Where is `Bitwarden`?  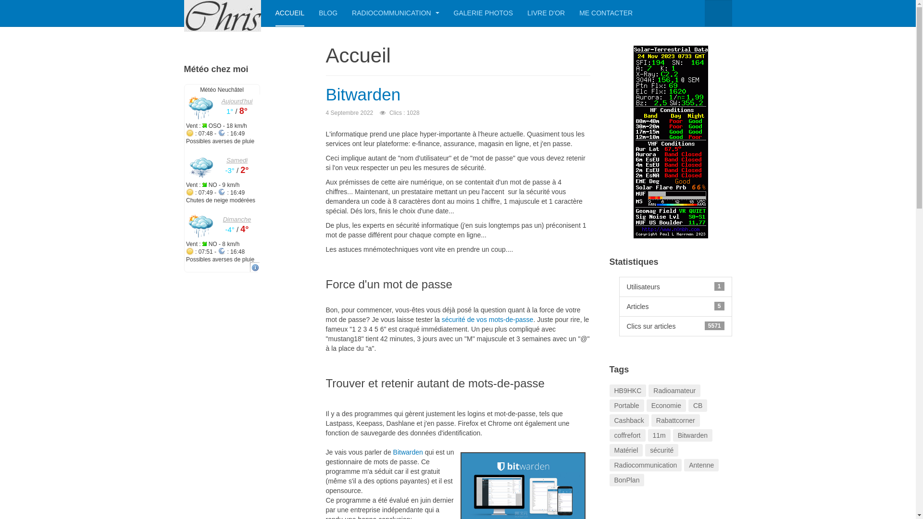 Bitwarden is located at coordinates (363, 94).